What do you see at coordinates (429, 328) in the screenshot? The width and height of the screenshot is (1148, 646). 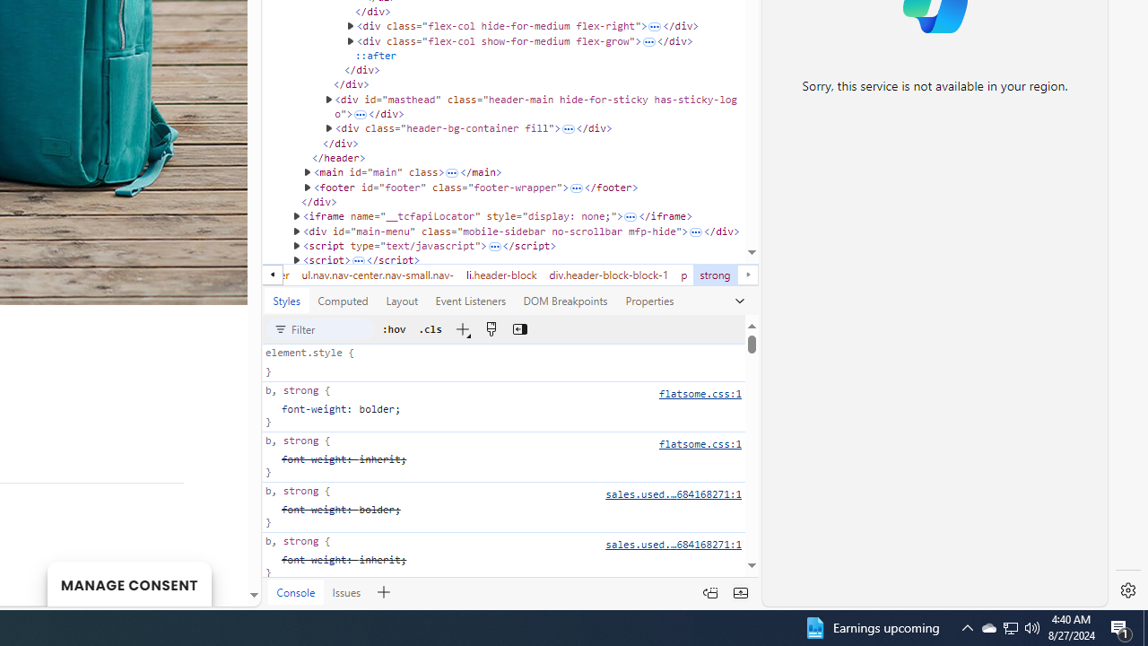 I see `Element Classes` at bounding box center [429, 328].